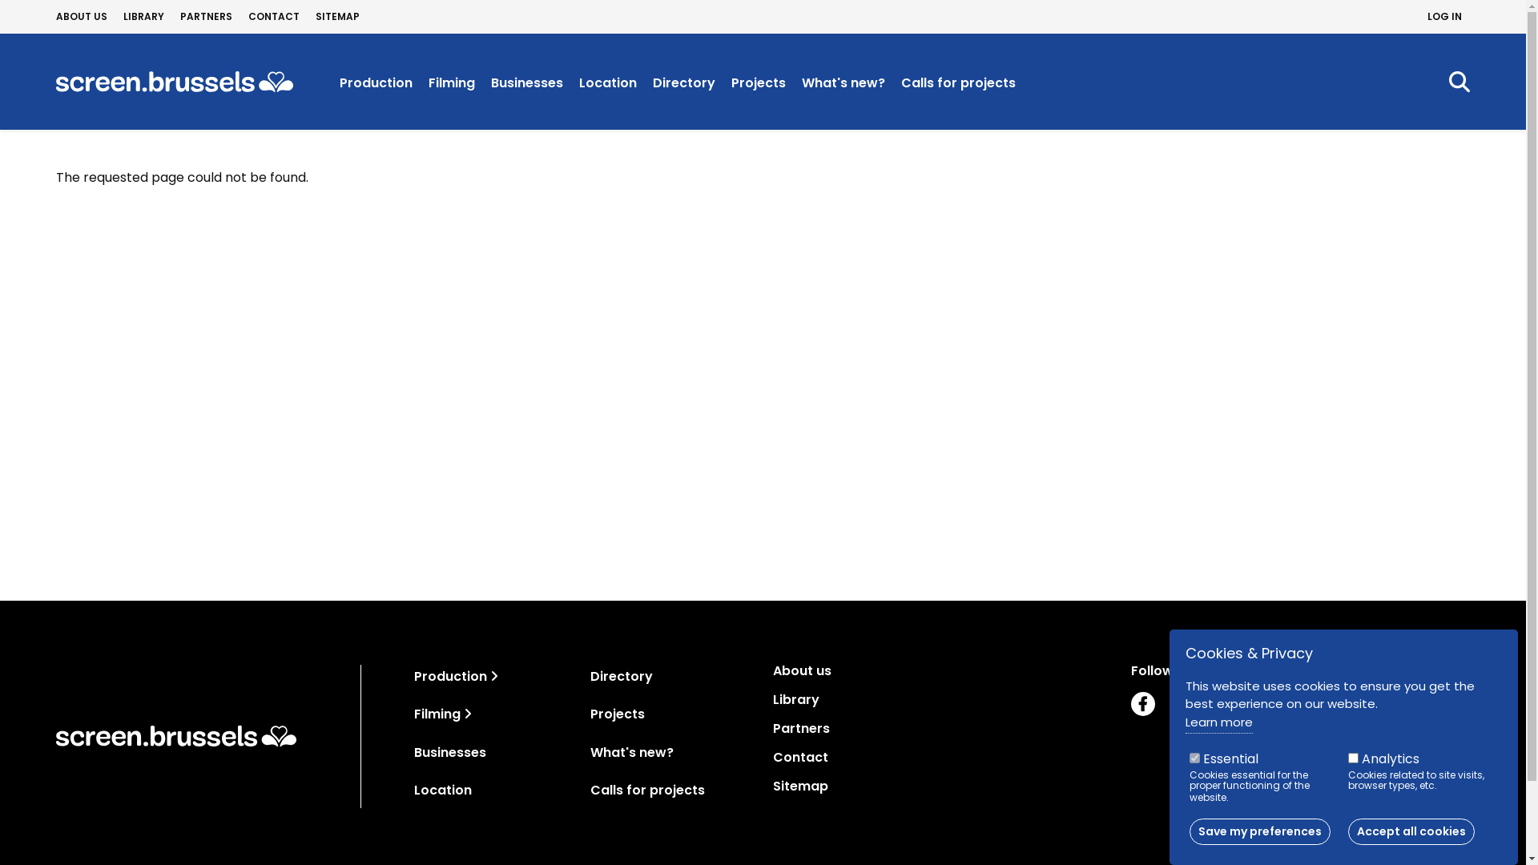 Image resolution: width=1538 pixels, height=865 pixels. I want to click on Vimeo, so click(1343, 703).